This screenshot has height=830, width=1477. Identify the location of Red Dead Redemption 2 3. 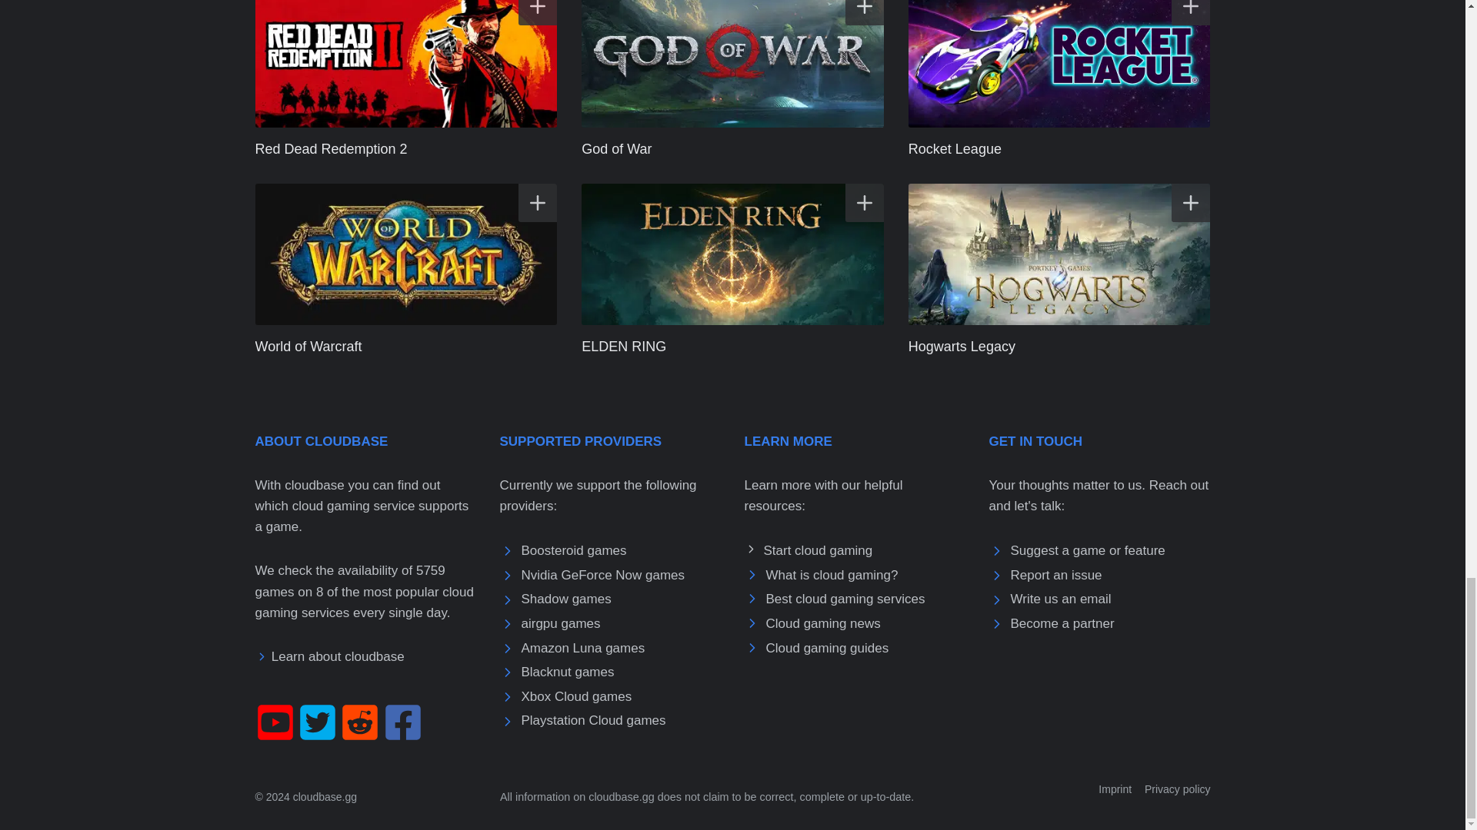
(406, 65).